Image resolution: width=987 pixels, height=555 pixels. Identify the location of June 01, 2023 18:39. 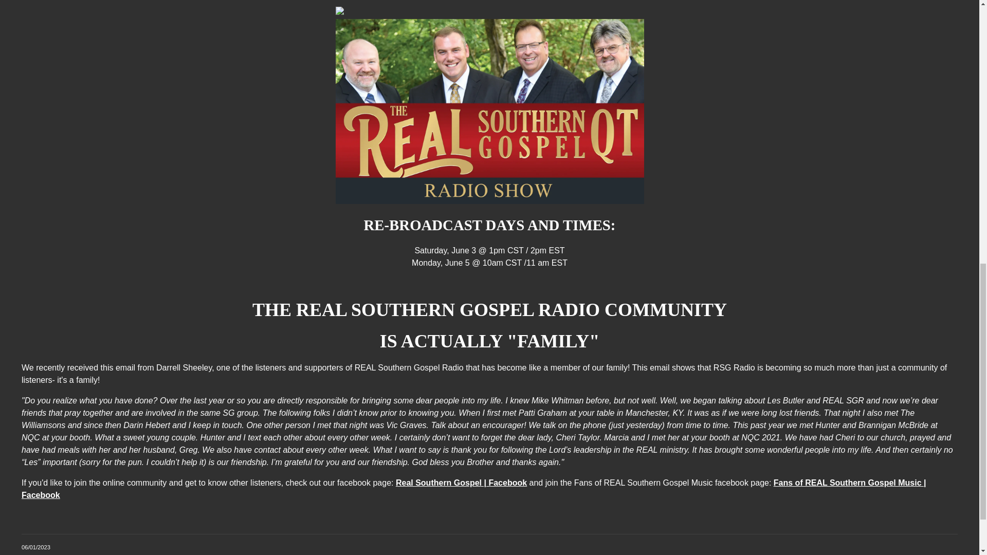
(36, 547).